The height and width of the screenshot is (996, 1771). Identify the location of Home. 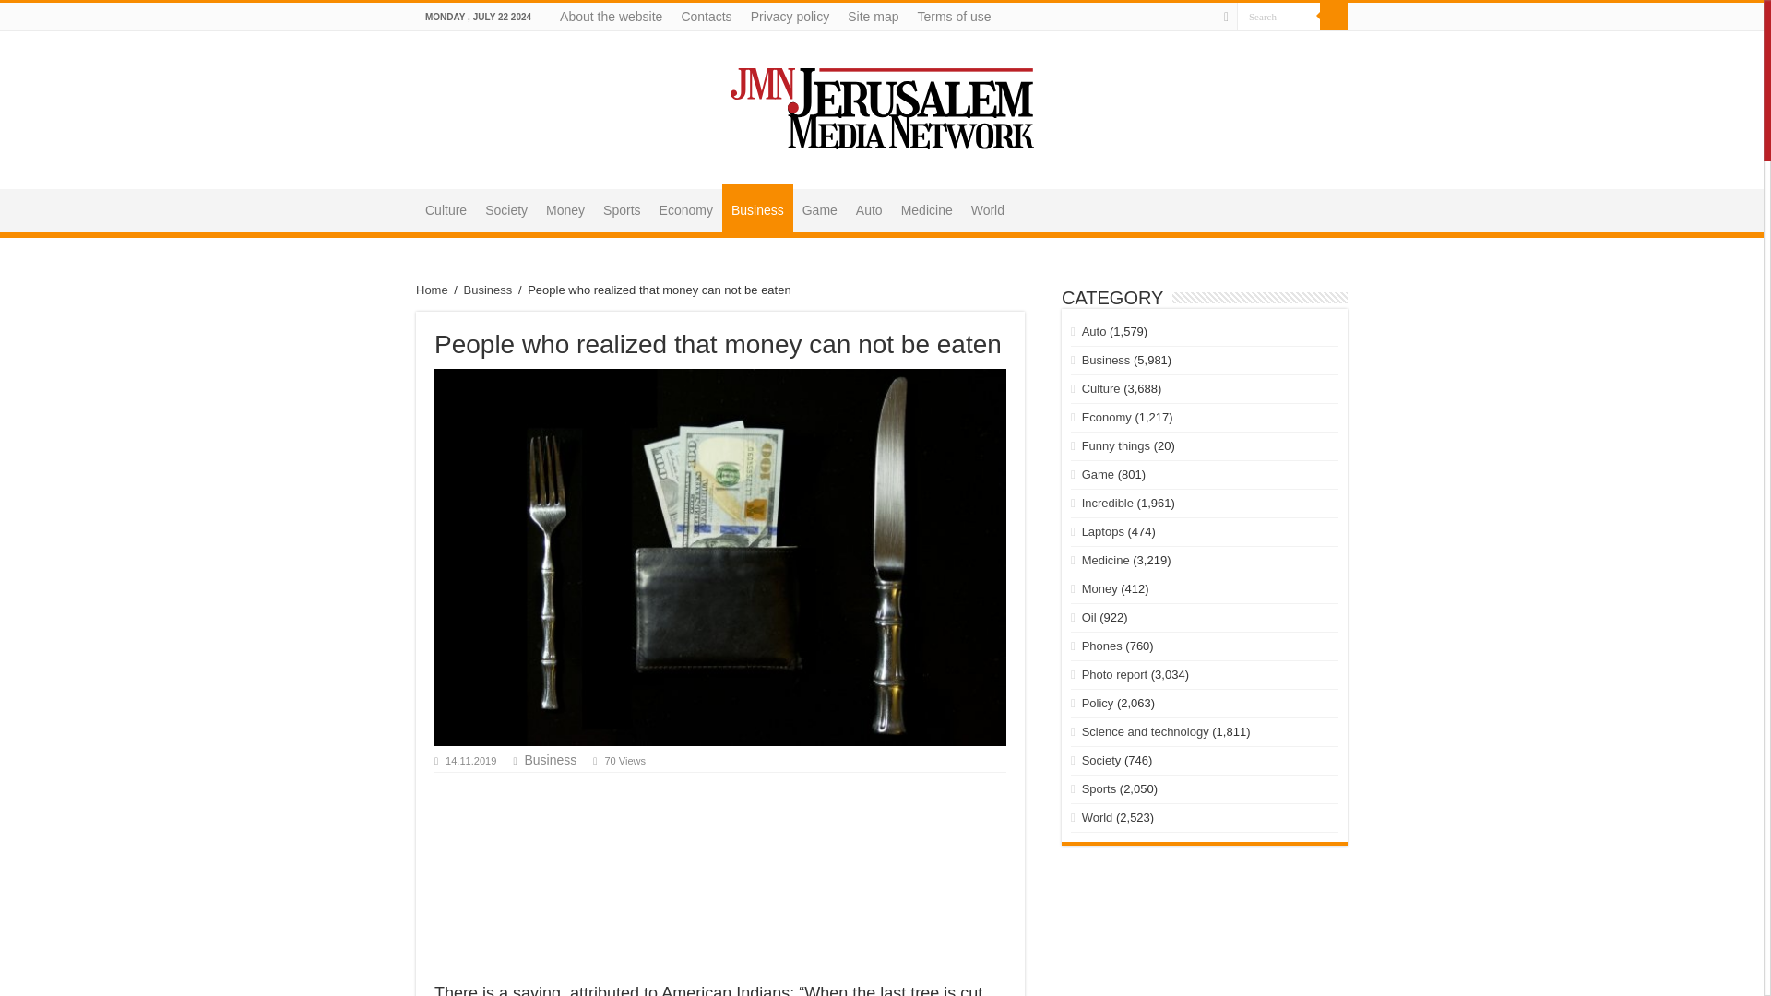
(432, 290).